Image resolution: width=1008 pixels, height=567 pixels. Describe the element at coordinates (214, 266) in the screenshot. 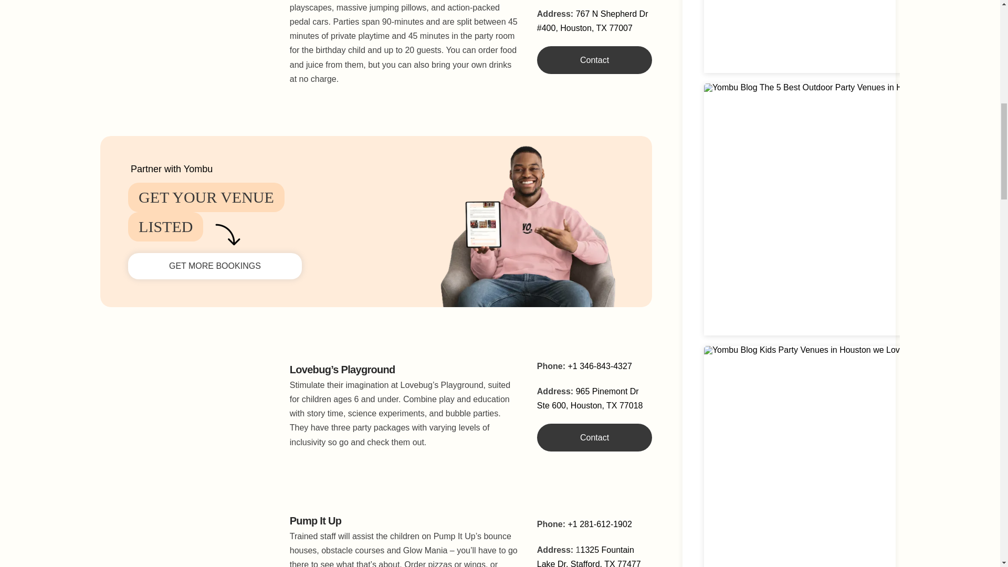

I see `GET MORE BOOKINGS` at that location.